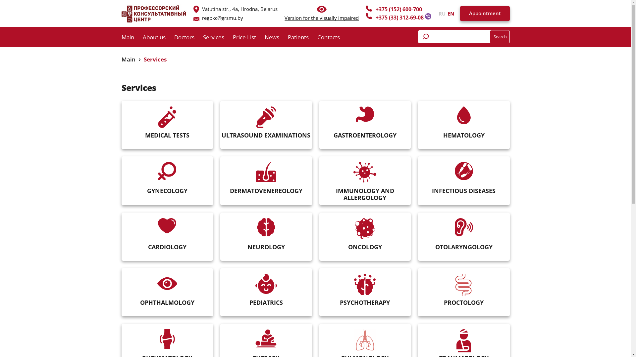  What do you see at coordinates (464, 293) in the screenshot?
I see `PROCTOLOGY` at bounding box center [464, 293].